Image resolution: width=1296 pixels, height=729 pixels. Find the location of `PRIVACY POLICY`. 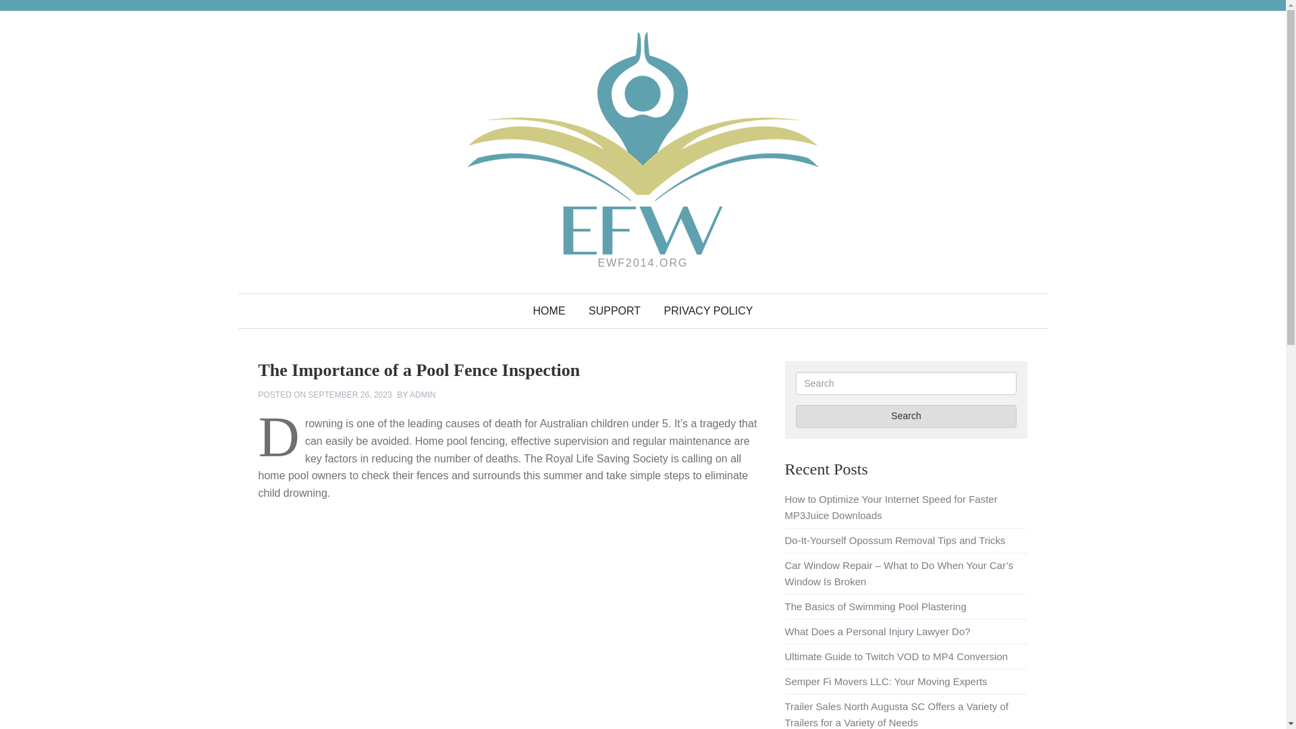

PRIVACY POLICY is located at coordinates (709, 311).